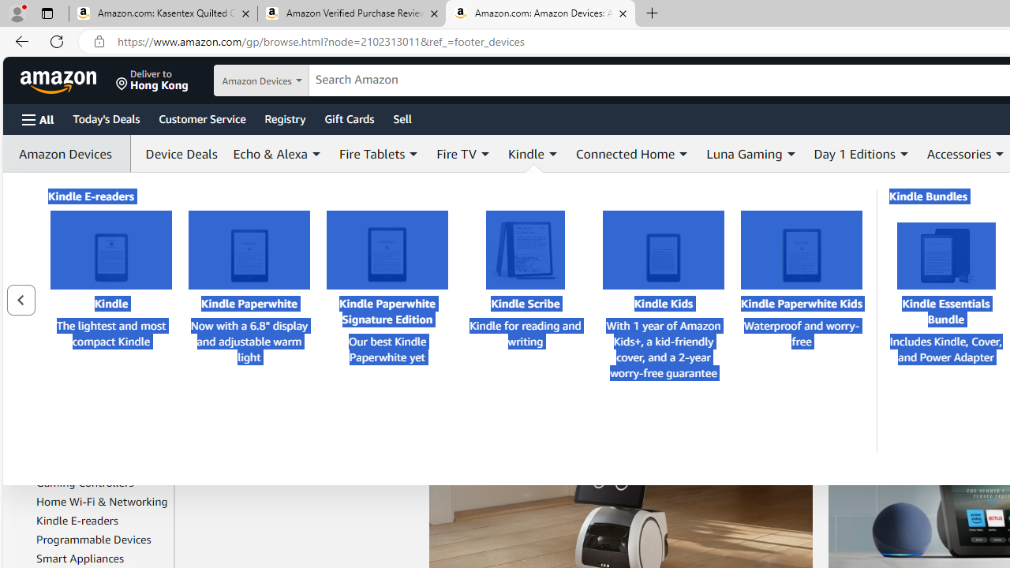  I want to click on Open Menu, so click(38, 119).